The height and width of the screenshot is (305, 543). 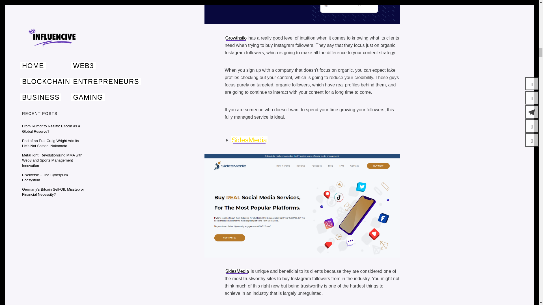 I want to click on SidesMedia, so click(x=237, y=271).